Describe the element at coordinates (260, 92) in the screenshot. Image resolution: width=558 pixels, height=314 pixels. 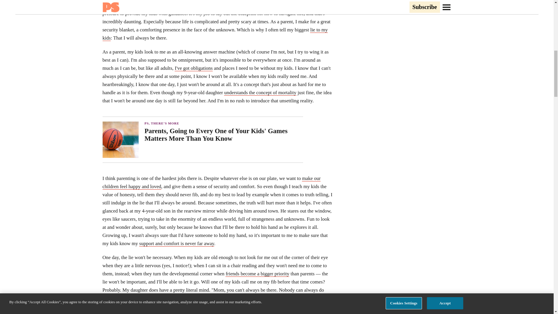
I see `understands the concept of mortality` at that location.